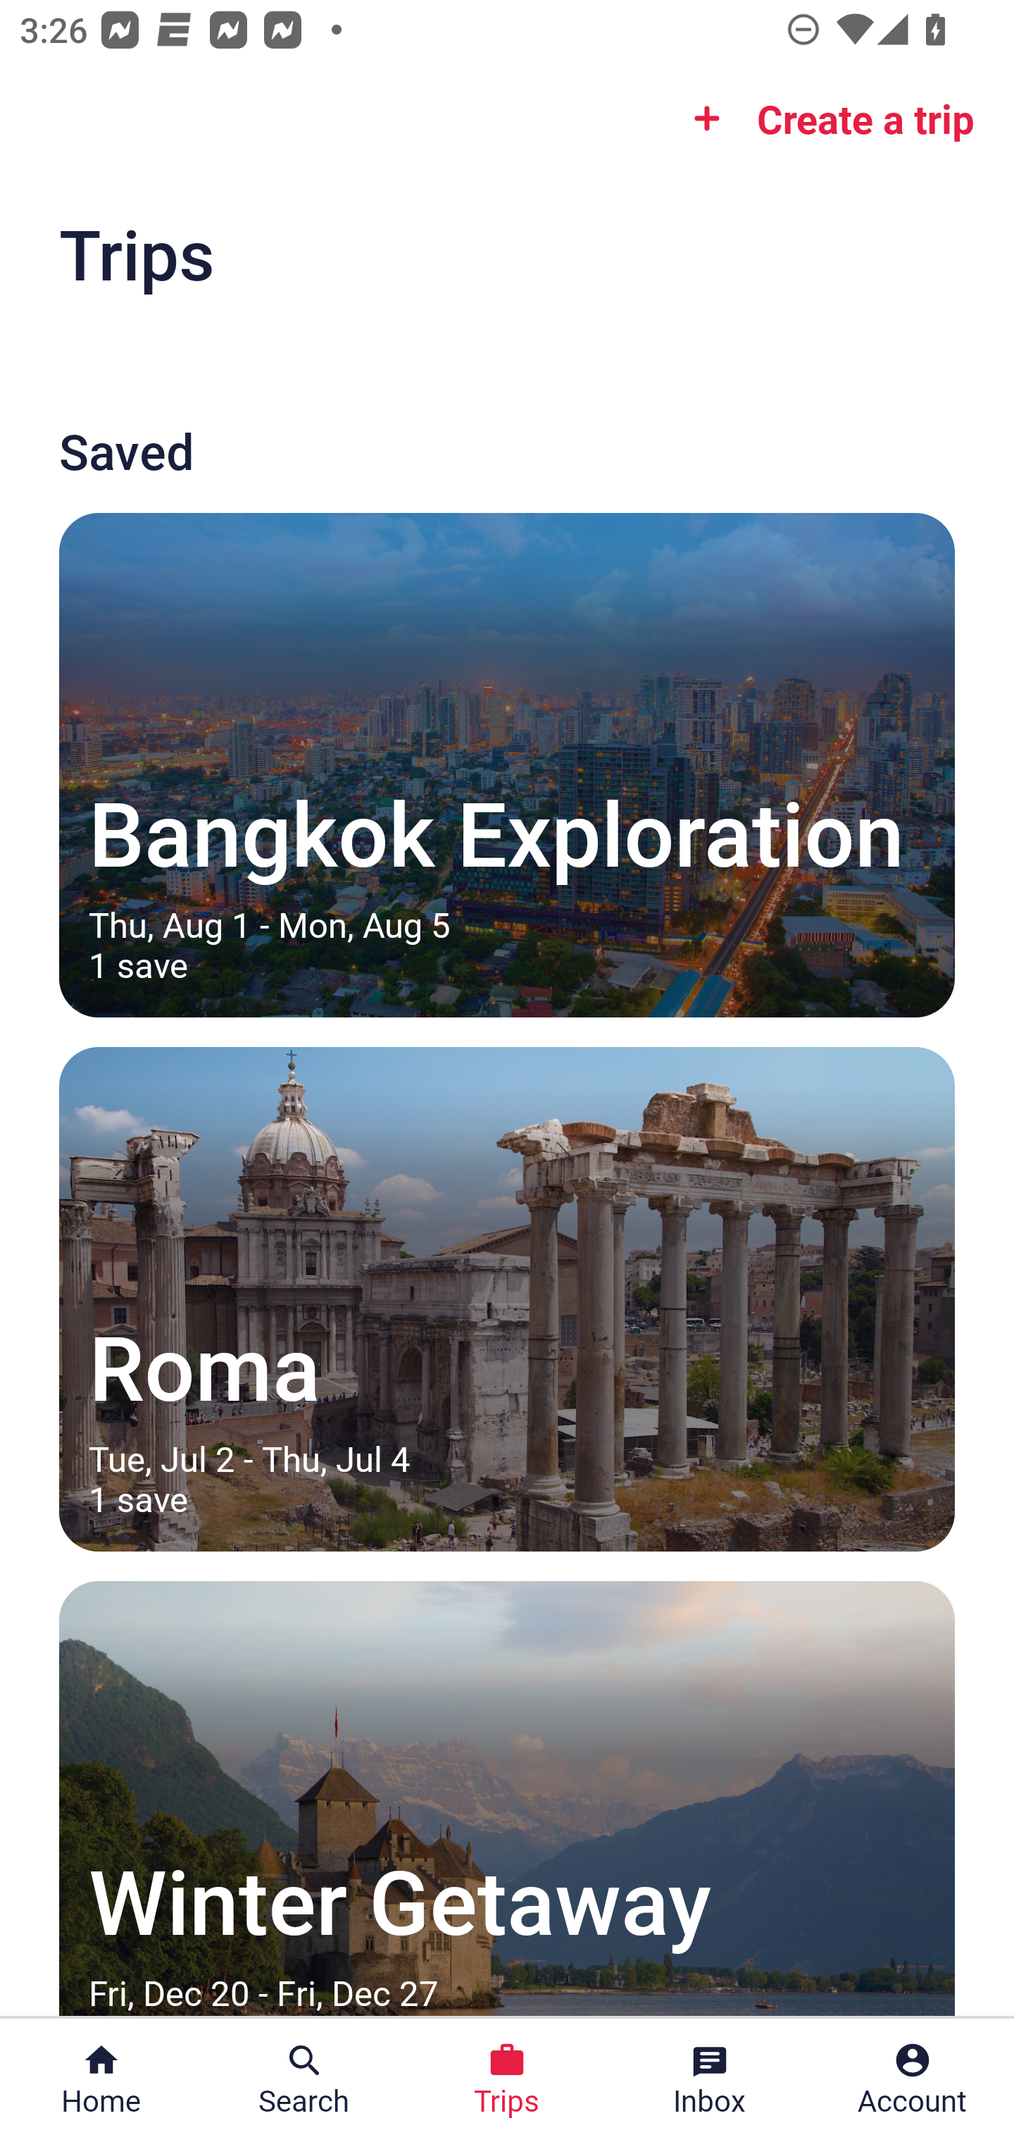 The image size is (1014, 2142). I want to click on Home Home Button, so click(101, 2080).